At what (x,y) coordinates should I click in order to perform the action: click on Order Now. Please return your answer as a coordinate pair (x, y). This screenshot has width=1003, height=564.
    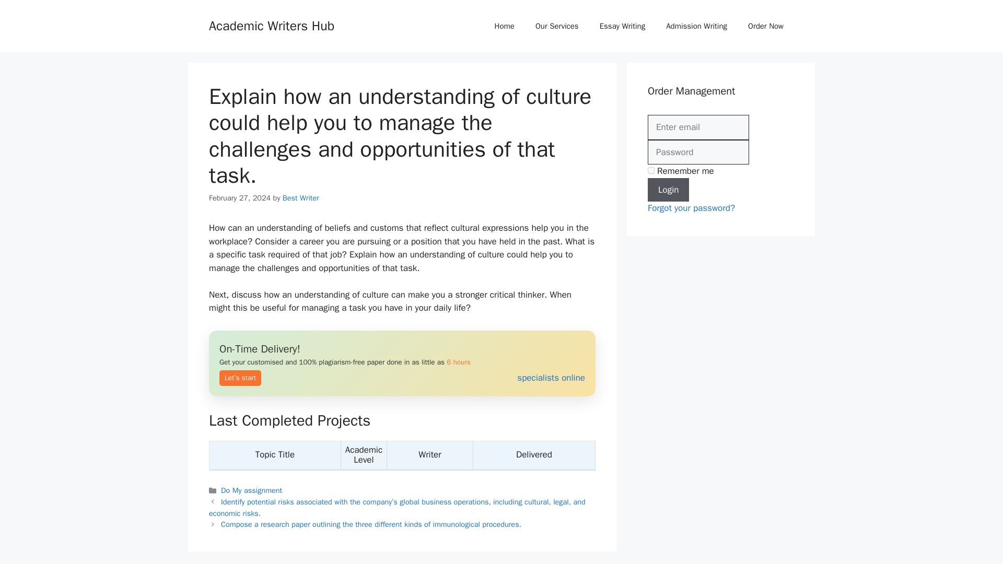
    Looking at the image, I should click on (766, 26).